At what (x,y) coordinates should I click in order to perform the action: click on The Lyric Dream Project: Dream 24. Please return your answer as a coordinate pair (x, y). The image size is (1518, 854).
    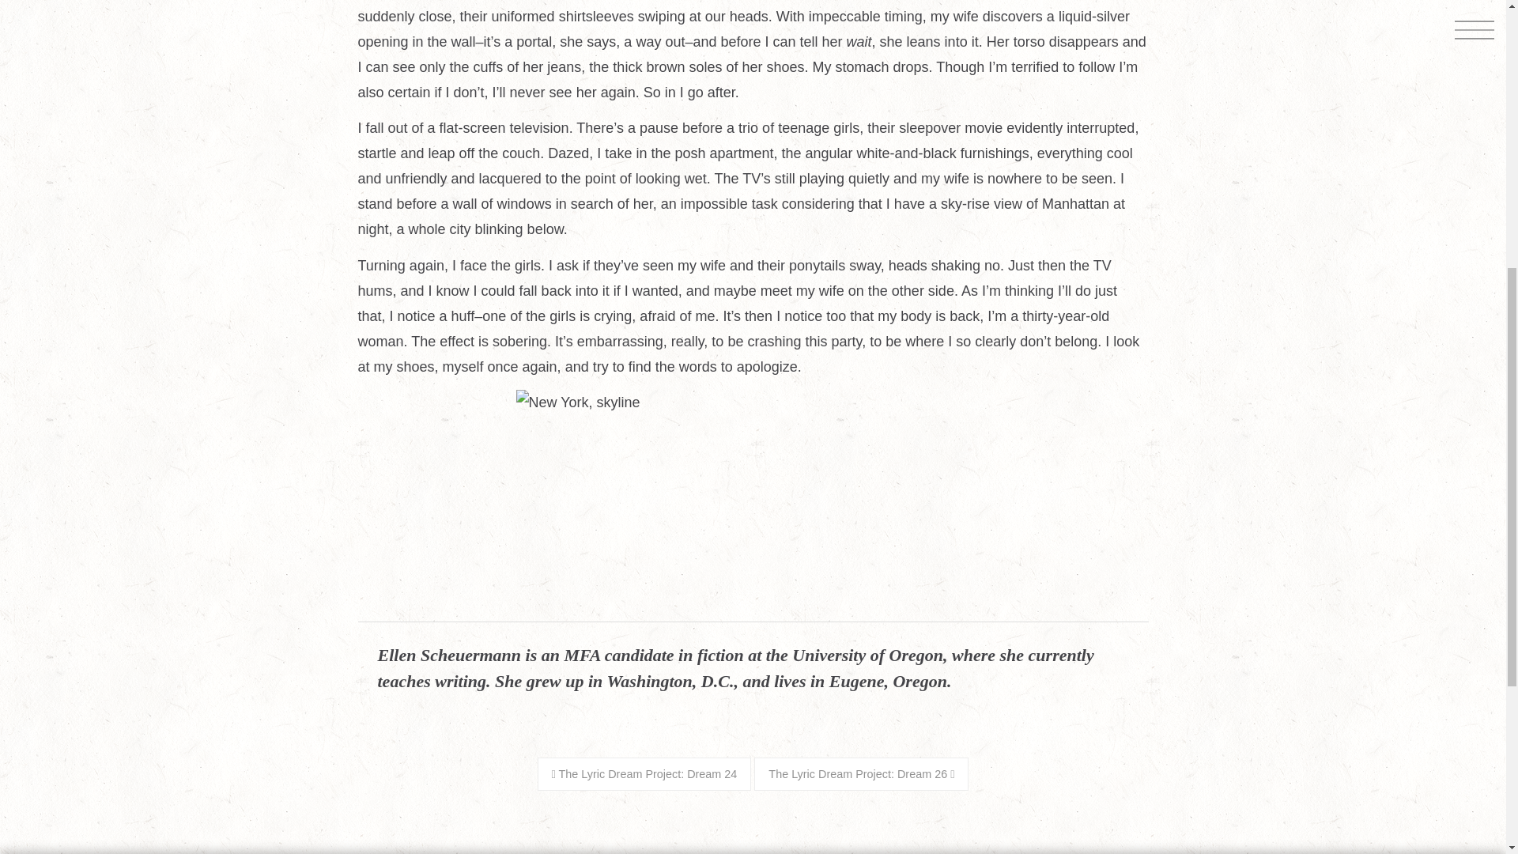
    Looking at the image, I should click on (644, 773).